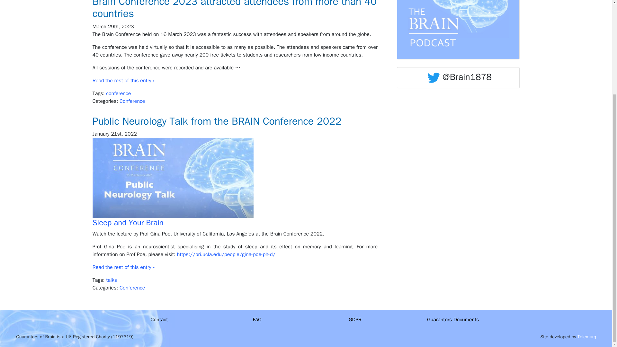  What do you see at coordinates (132, 101) in the screenshot?
I see `Conference` at bounding box center [132, 101].